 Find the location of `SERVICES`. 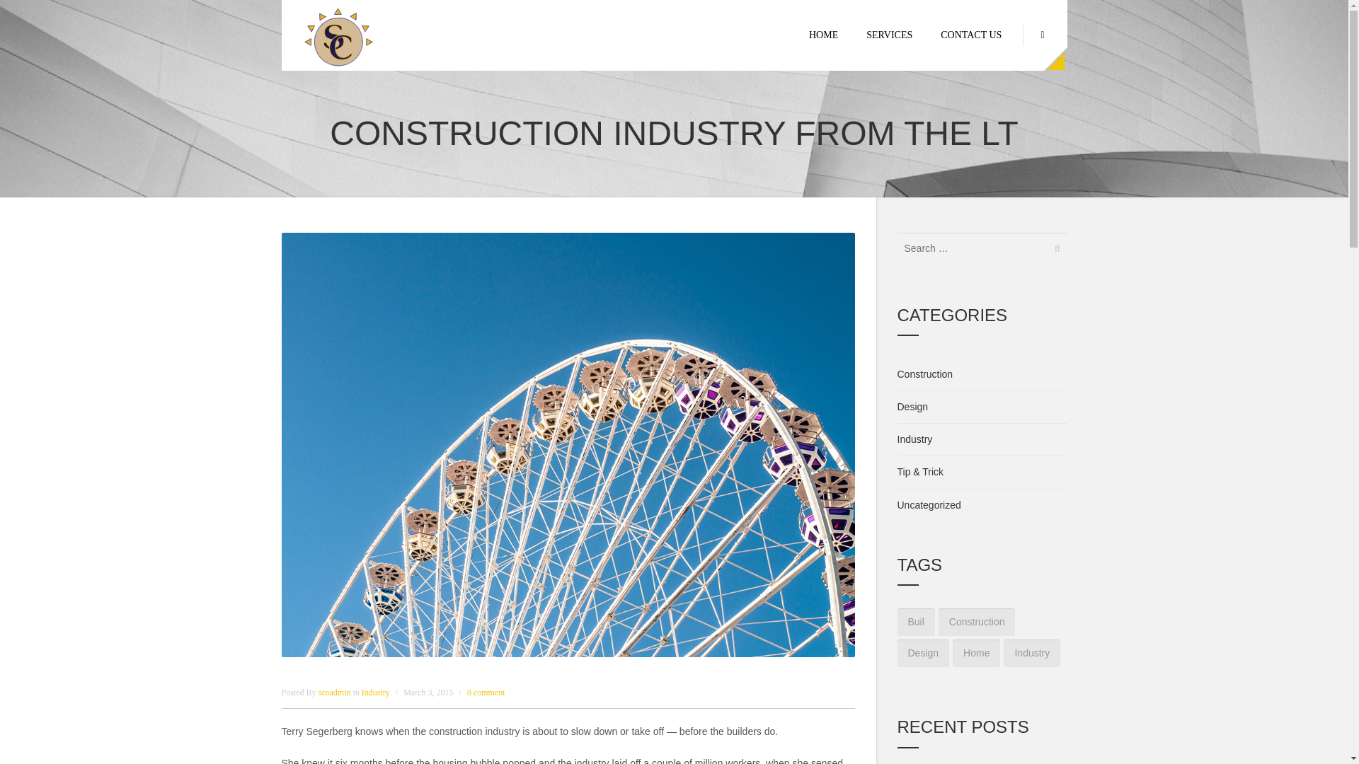

SERVICES is located at coordinates (889, 35).